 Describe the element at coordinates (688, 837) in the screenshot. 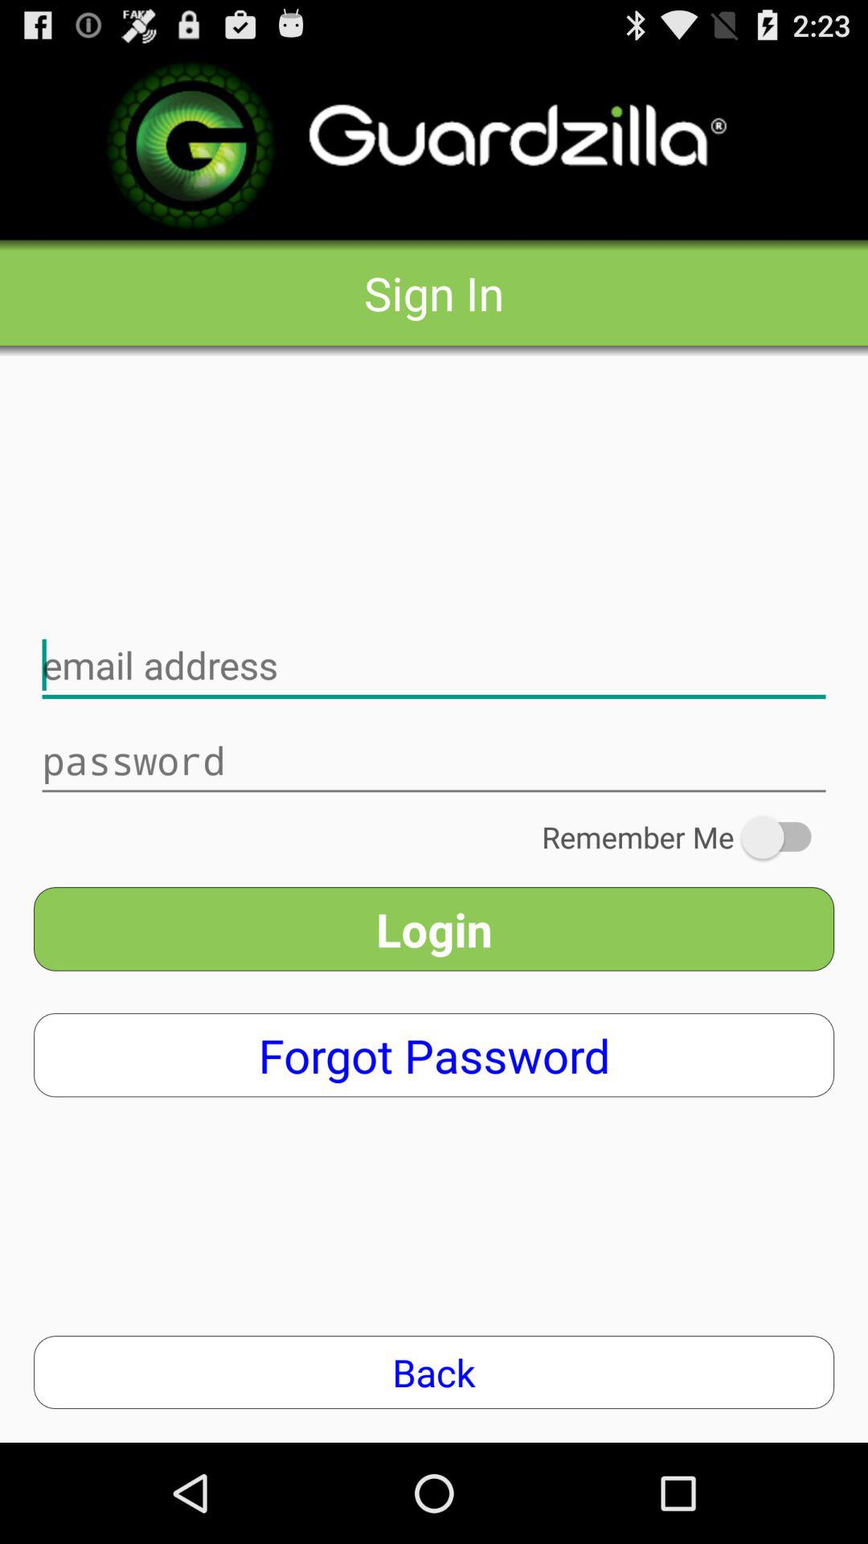

I see `select the remember me on the right` at that location.